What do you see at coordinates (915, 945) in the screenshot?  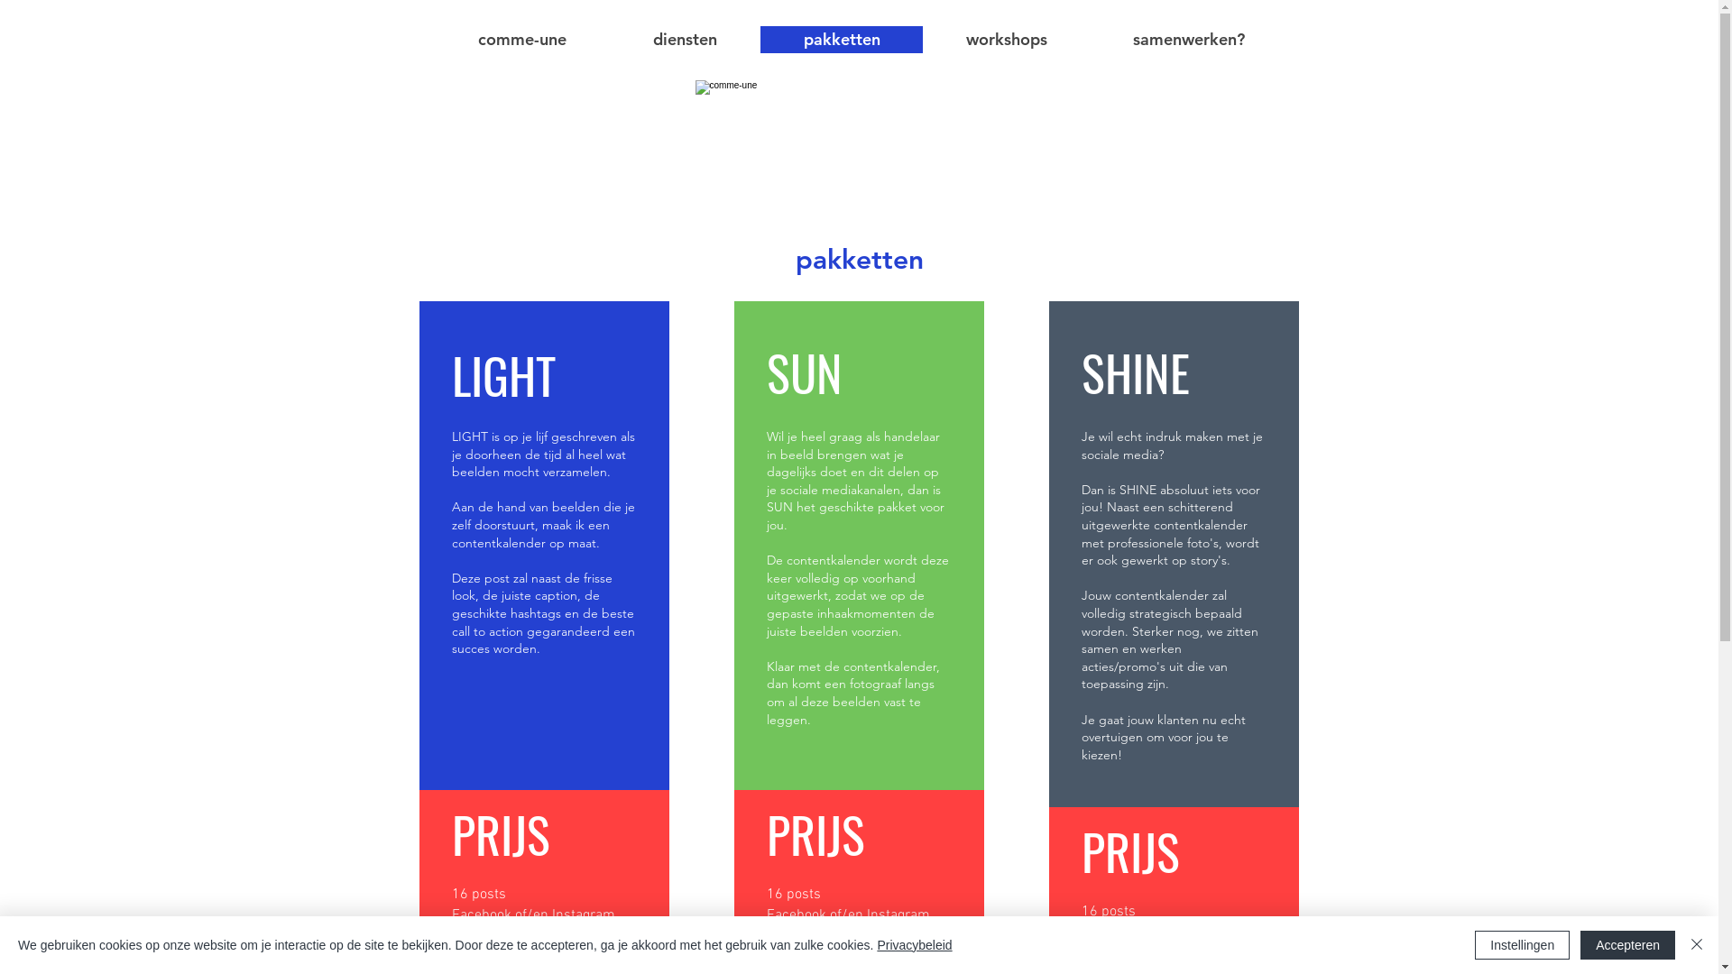 I see `Privacybeleid` at bounding box center [915, 945].